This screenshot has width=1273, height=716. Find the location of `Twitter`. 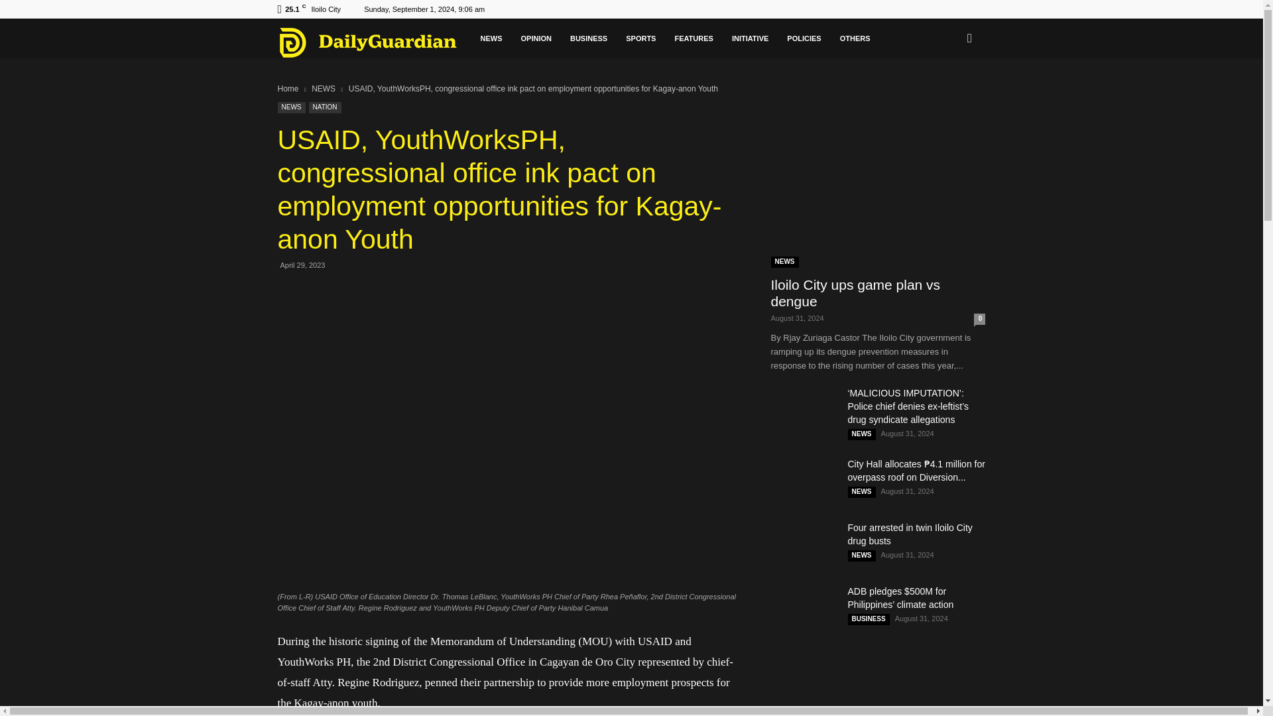

Twitter is located at coordinates (975, 9).